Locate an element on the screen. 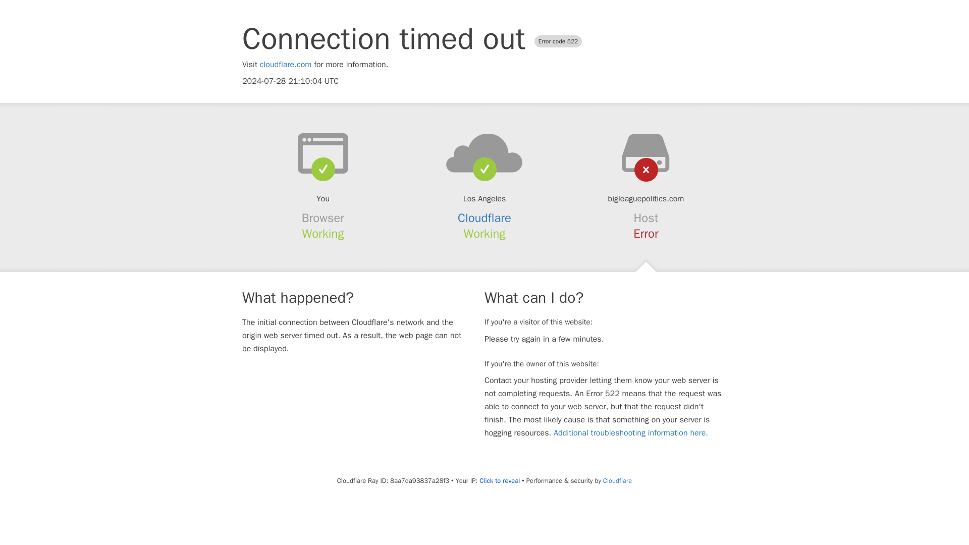  Click to reveal is located at coordinates (500, 480).